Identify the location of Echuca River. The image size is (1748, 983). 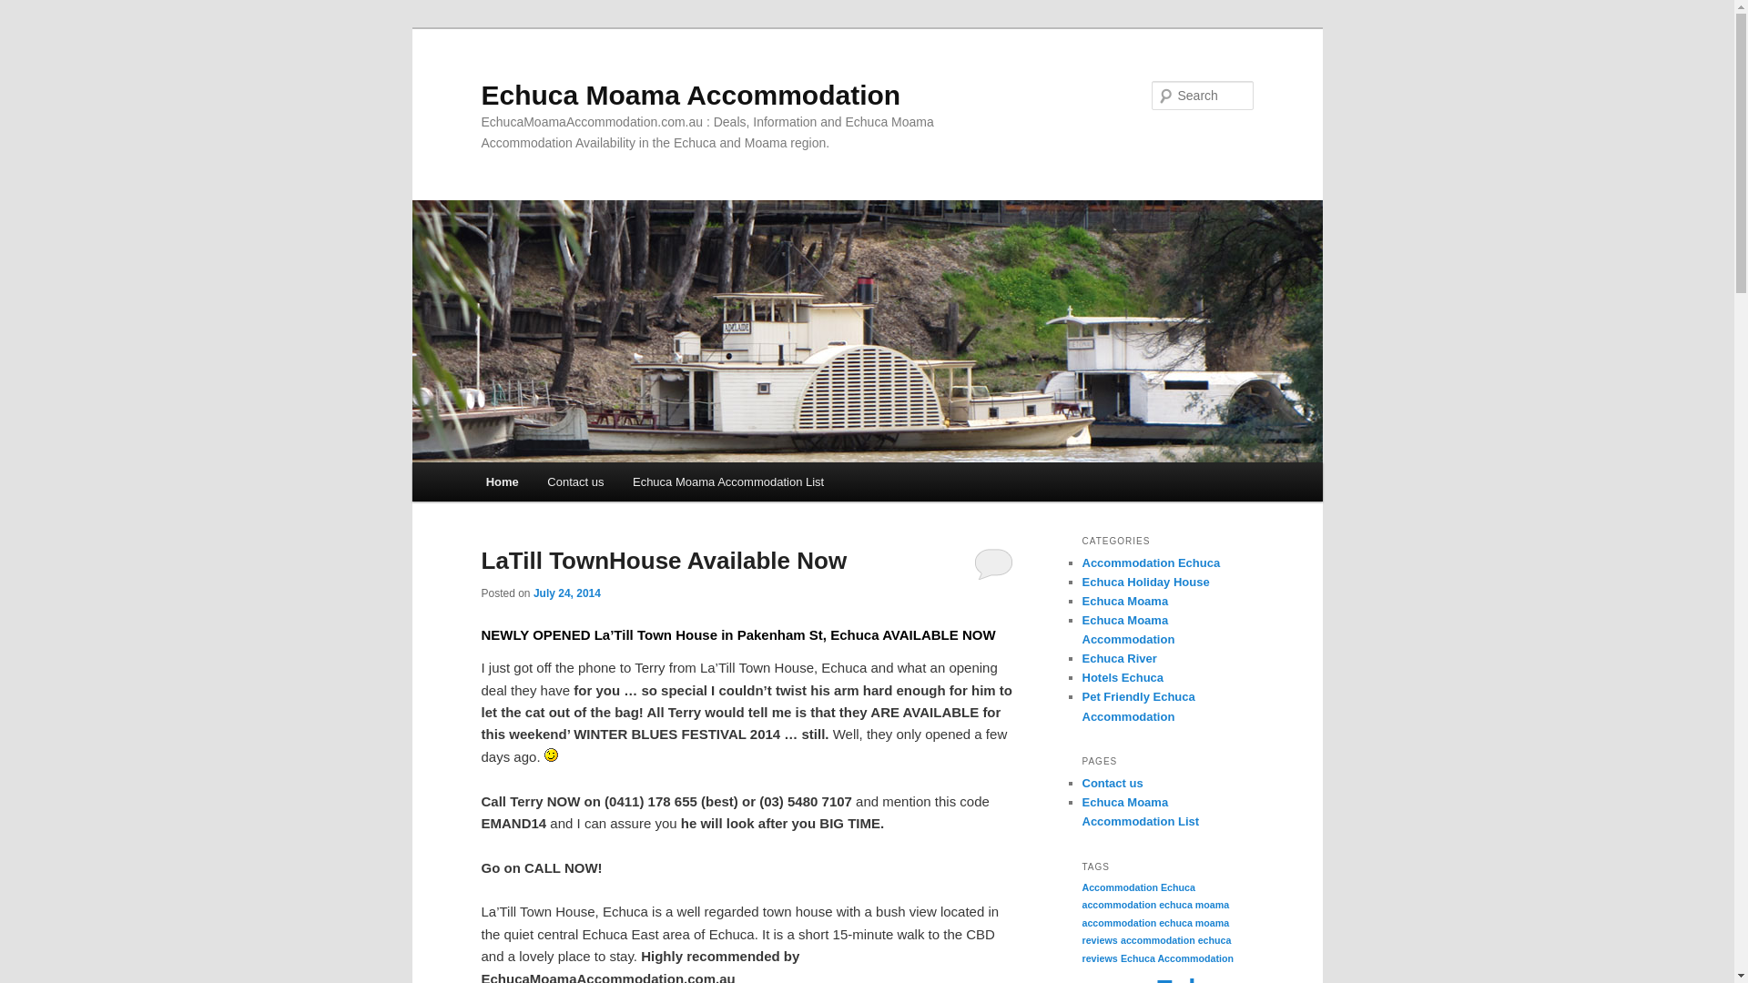
(1119, 659).